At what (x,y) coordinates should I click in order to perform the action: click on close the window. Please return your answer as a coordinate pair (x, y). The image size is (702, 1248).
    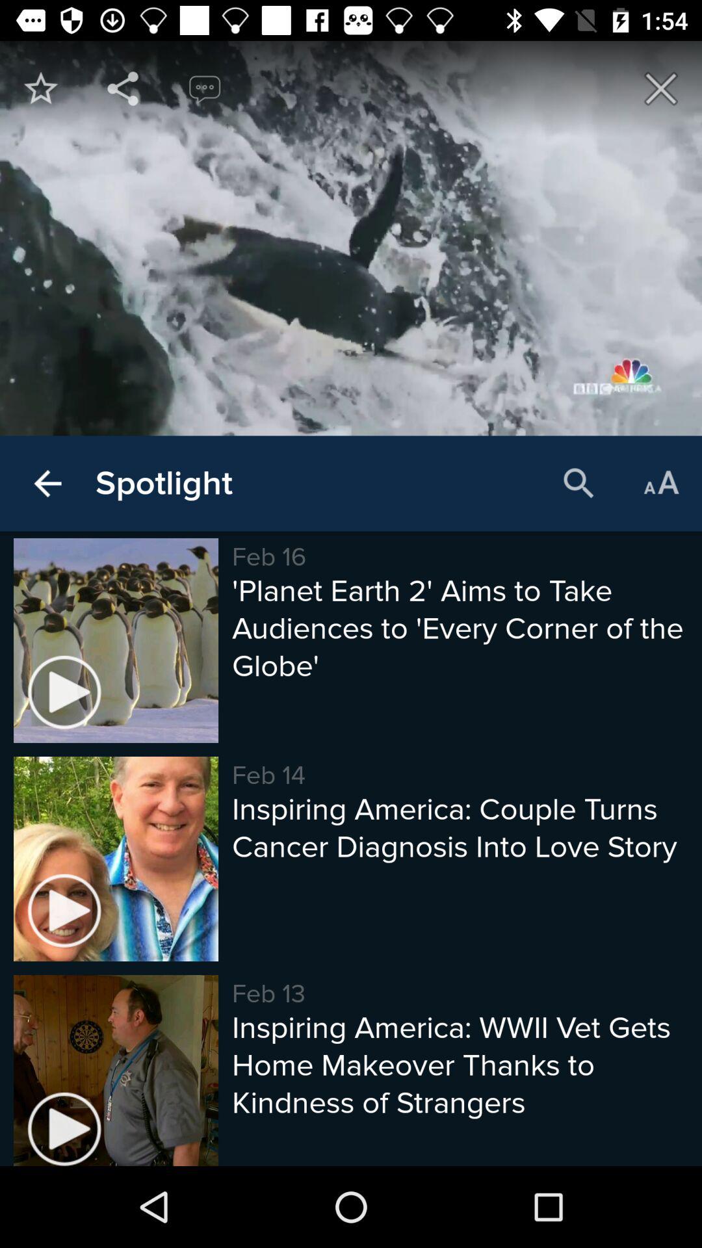
    Looking at the image, I should click on (661, 88).